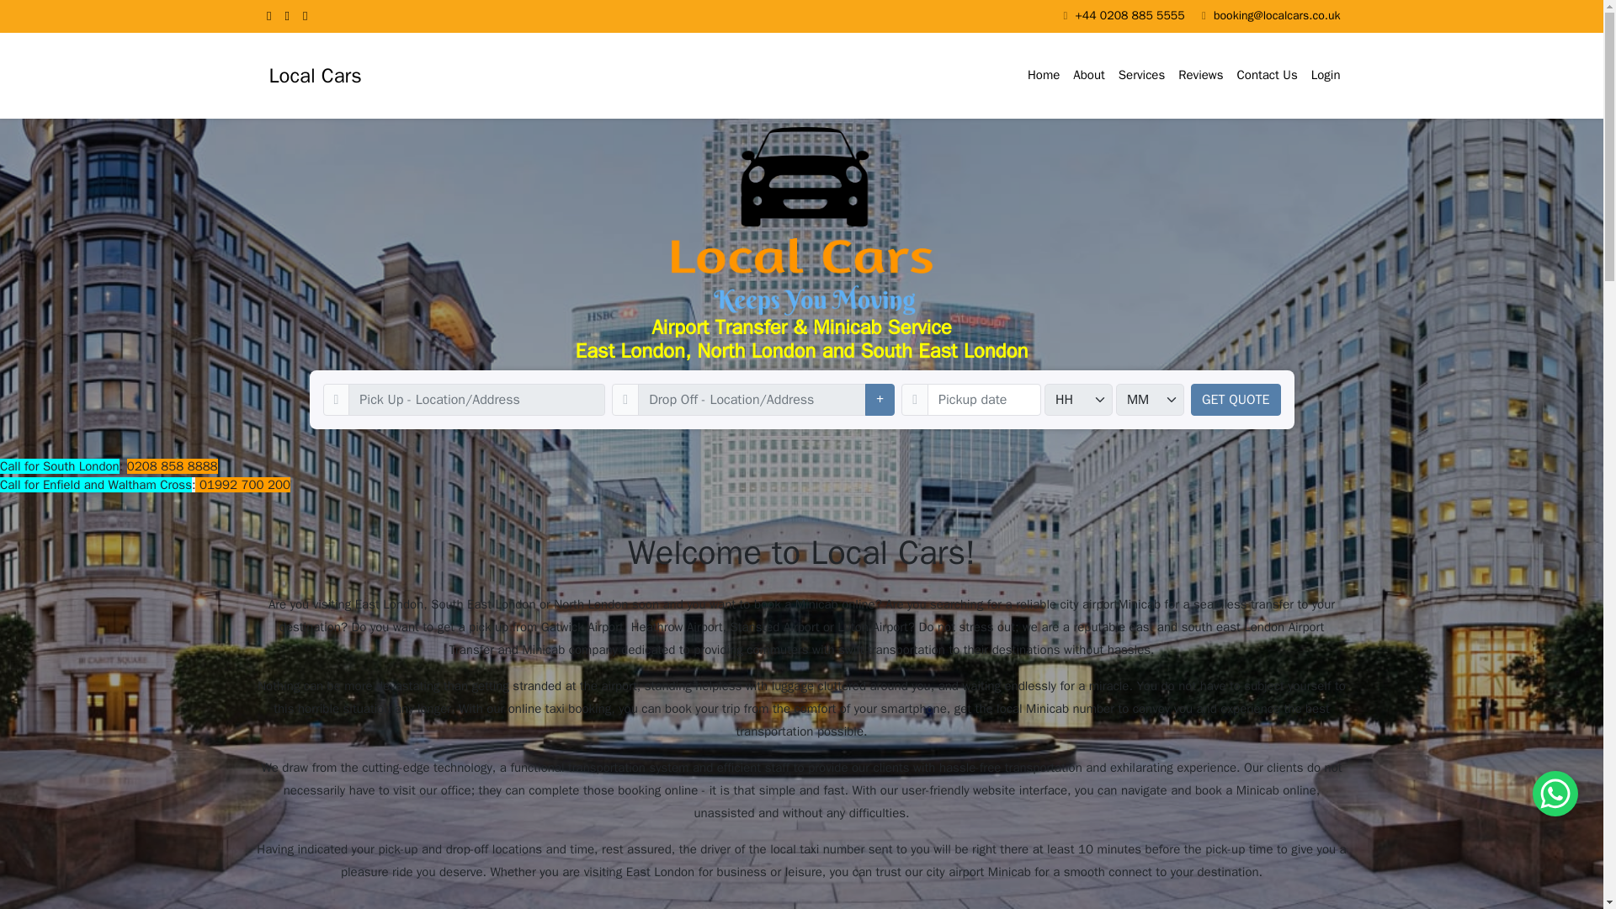  I want to click on Reviews, so click(1200, 76).